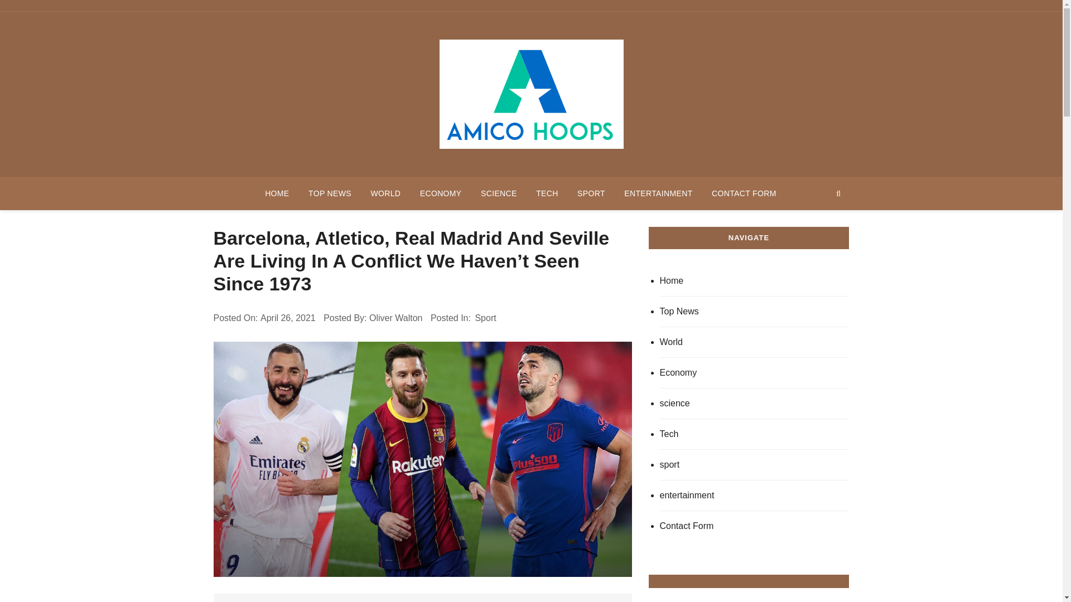 Image resolution: width=1071 pixels, height=602 pixels. I want to click on April 26, 2021, so click(288, 318).